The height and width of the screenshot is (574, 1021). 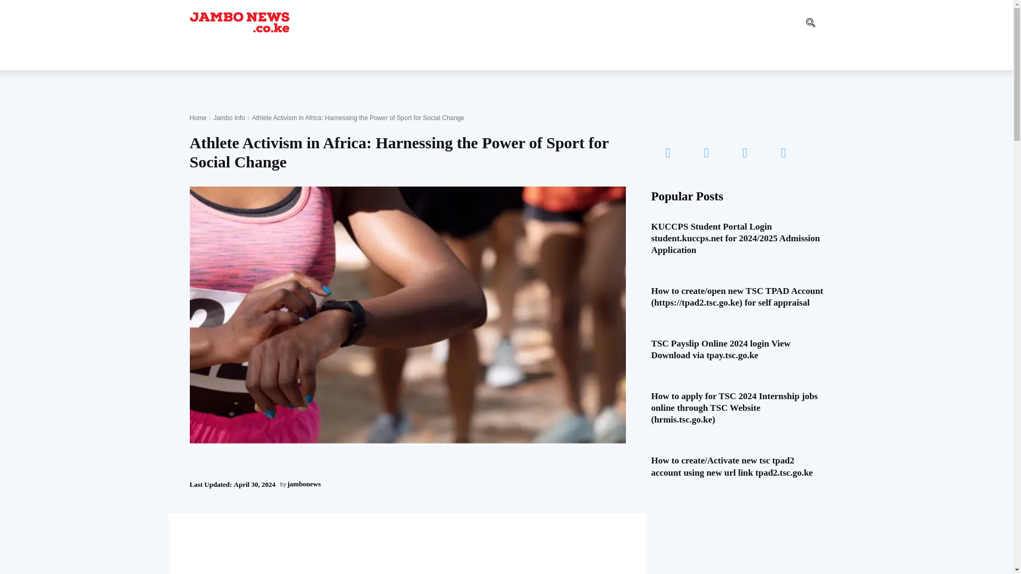 I want to click on View all posts in Jambo Info, so click(x=229, y=117).